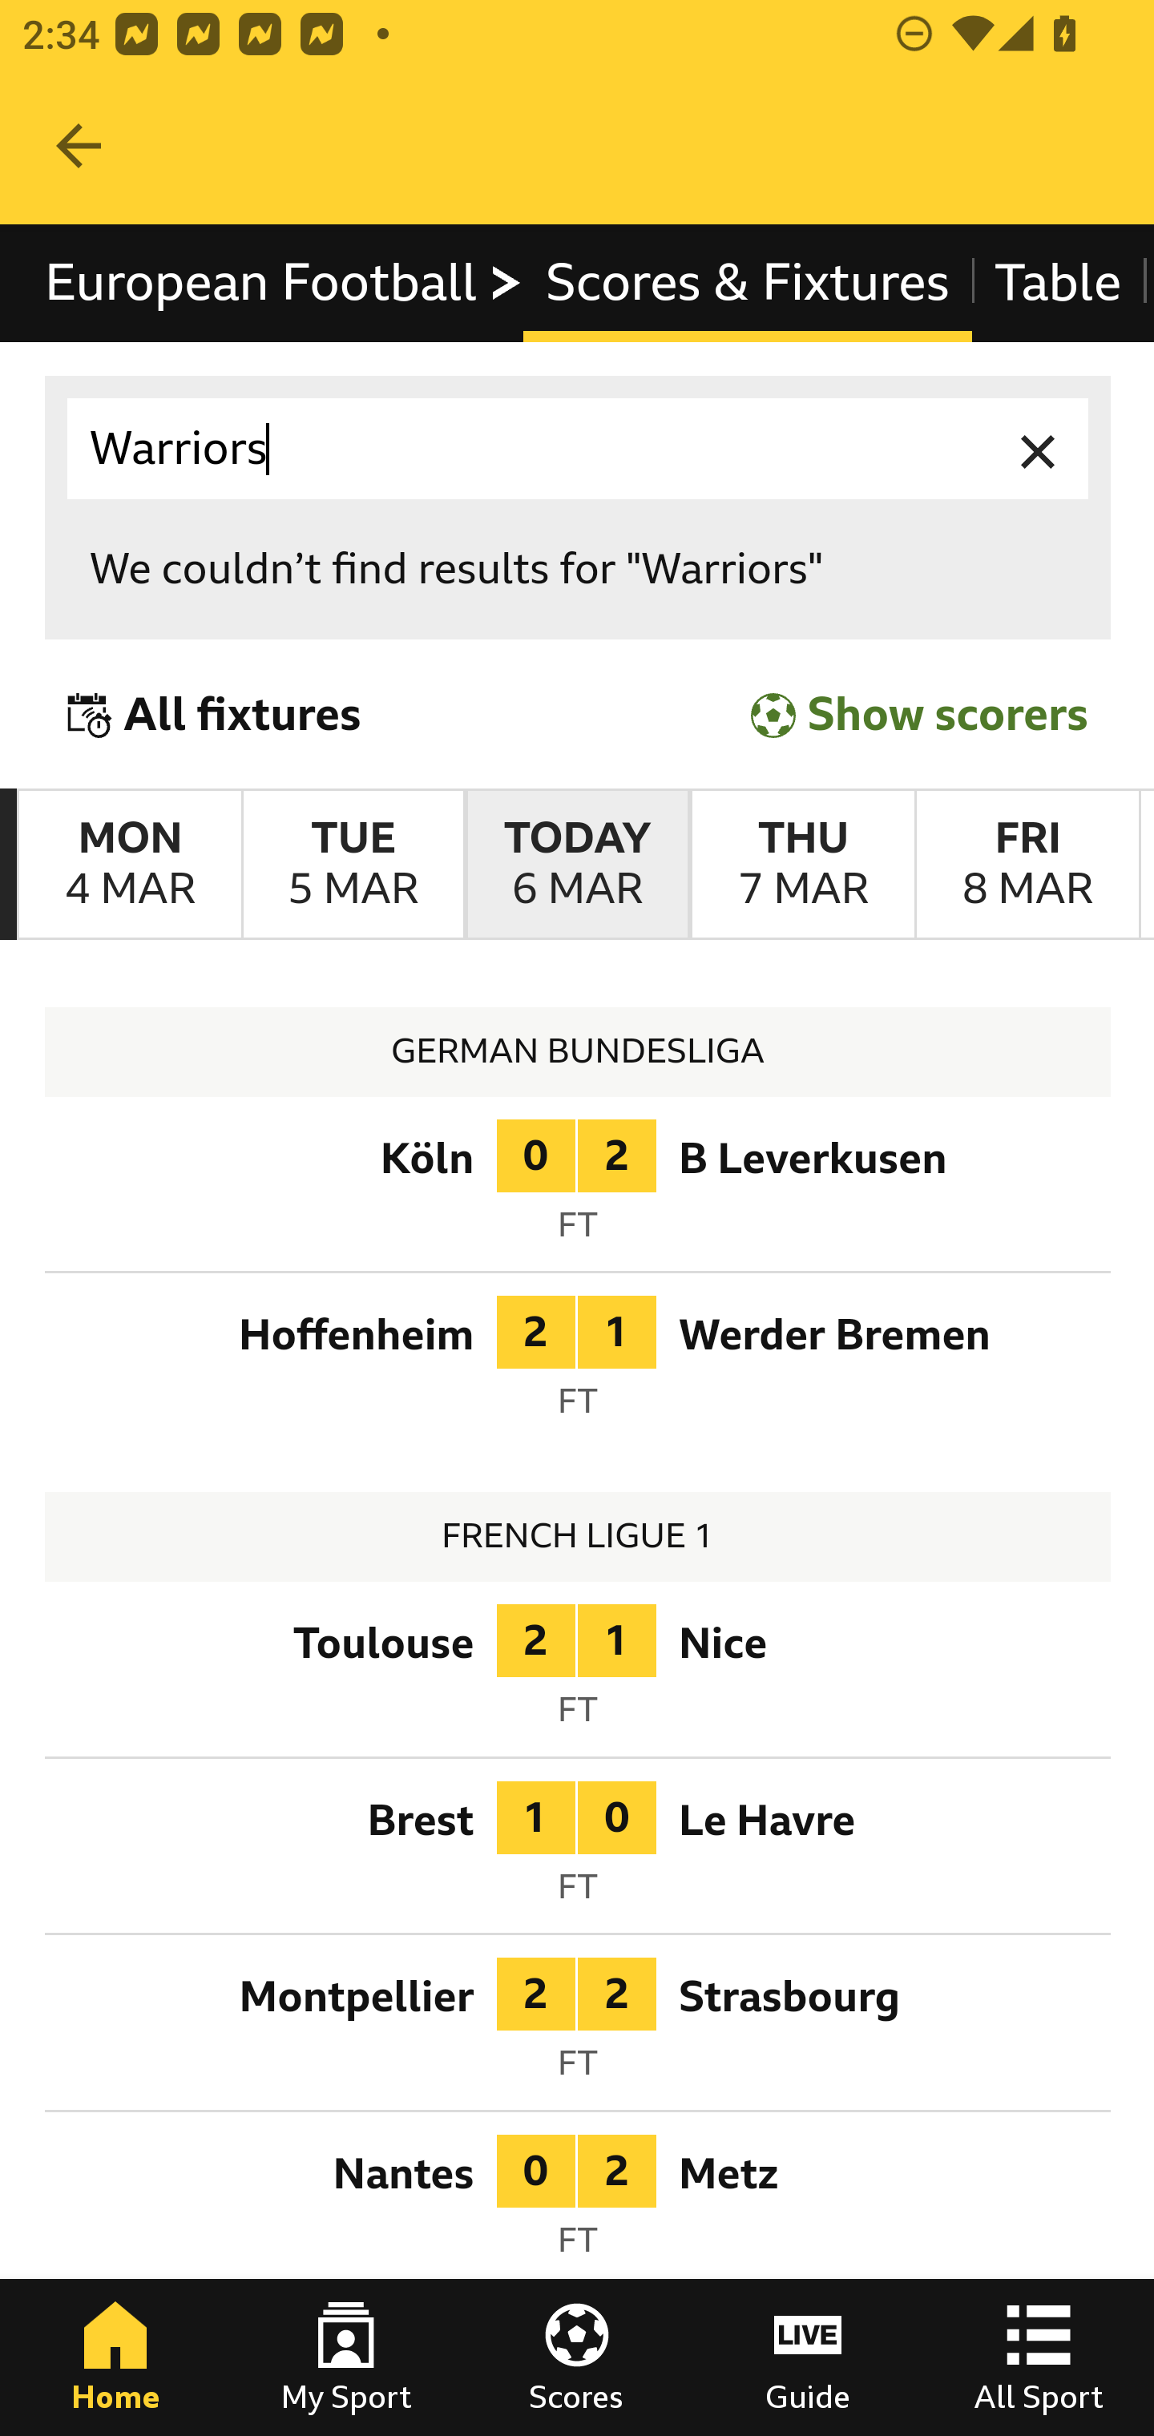  I want to click on My Sport, so click(346, 2357).